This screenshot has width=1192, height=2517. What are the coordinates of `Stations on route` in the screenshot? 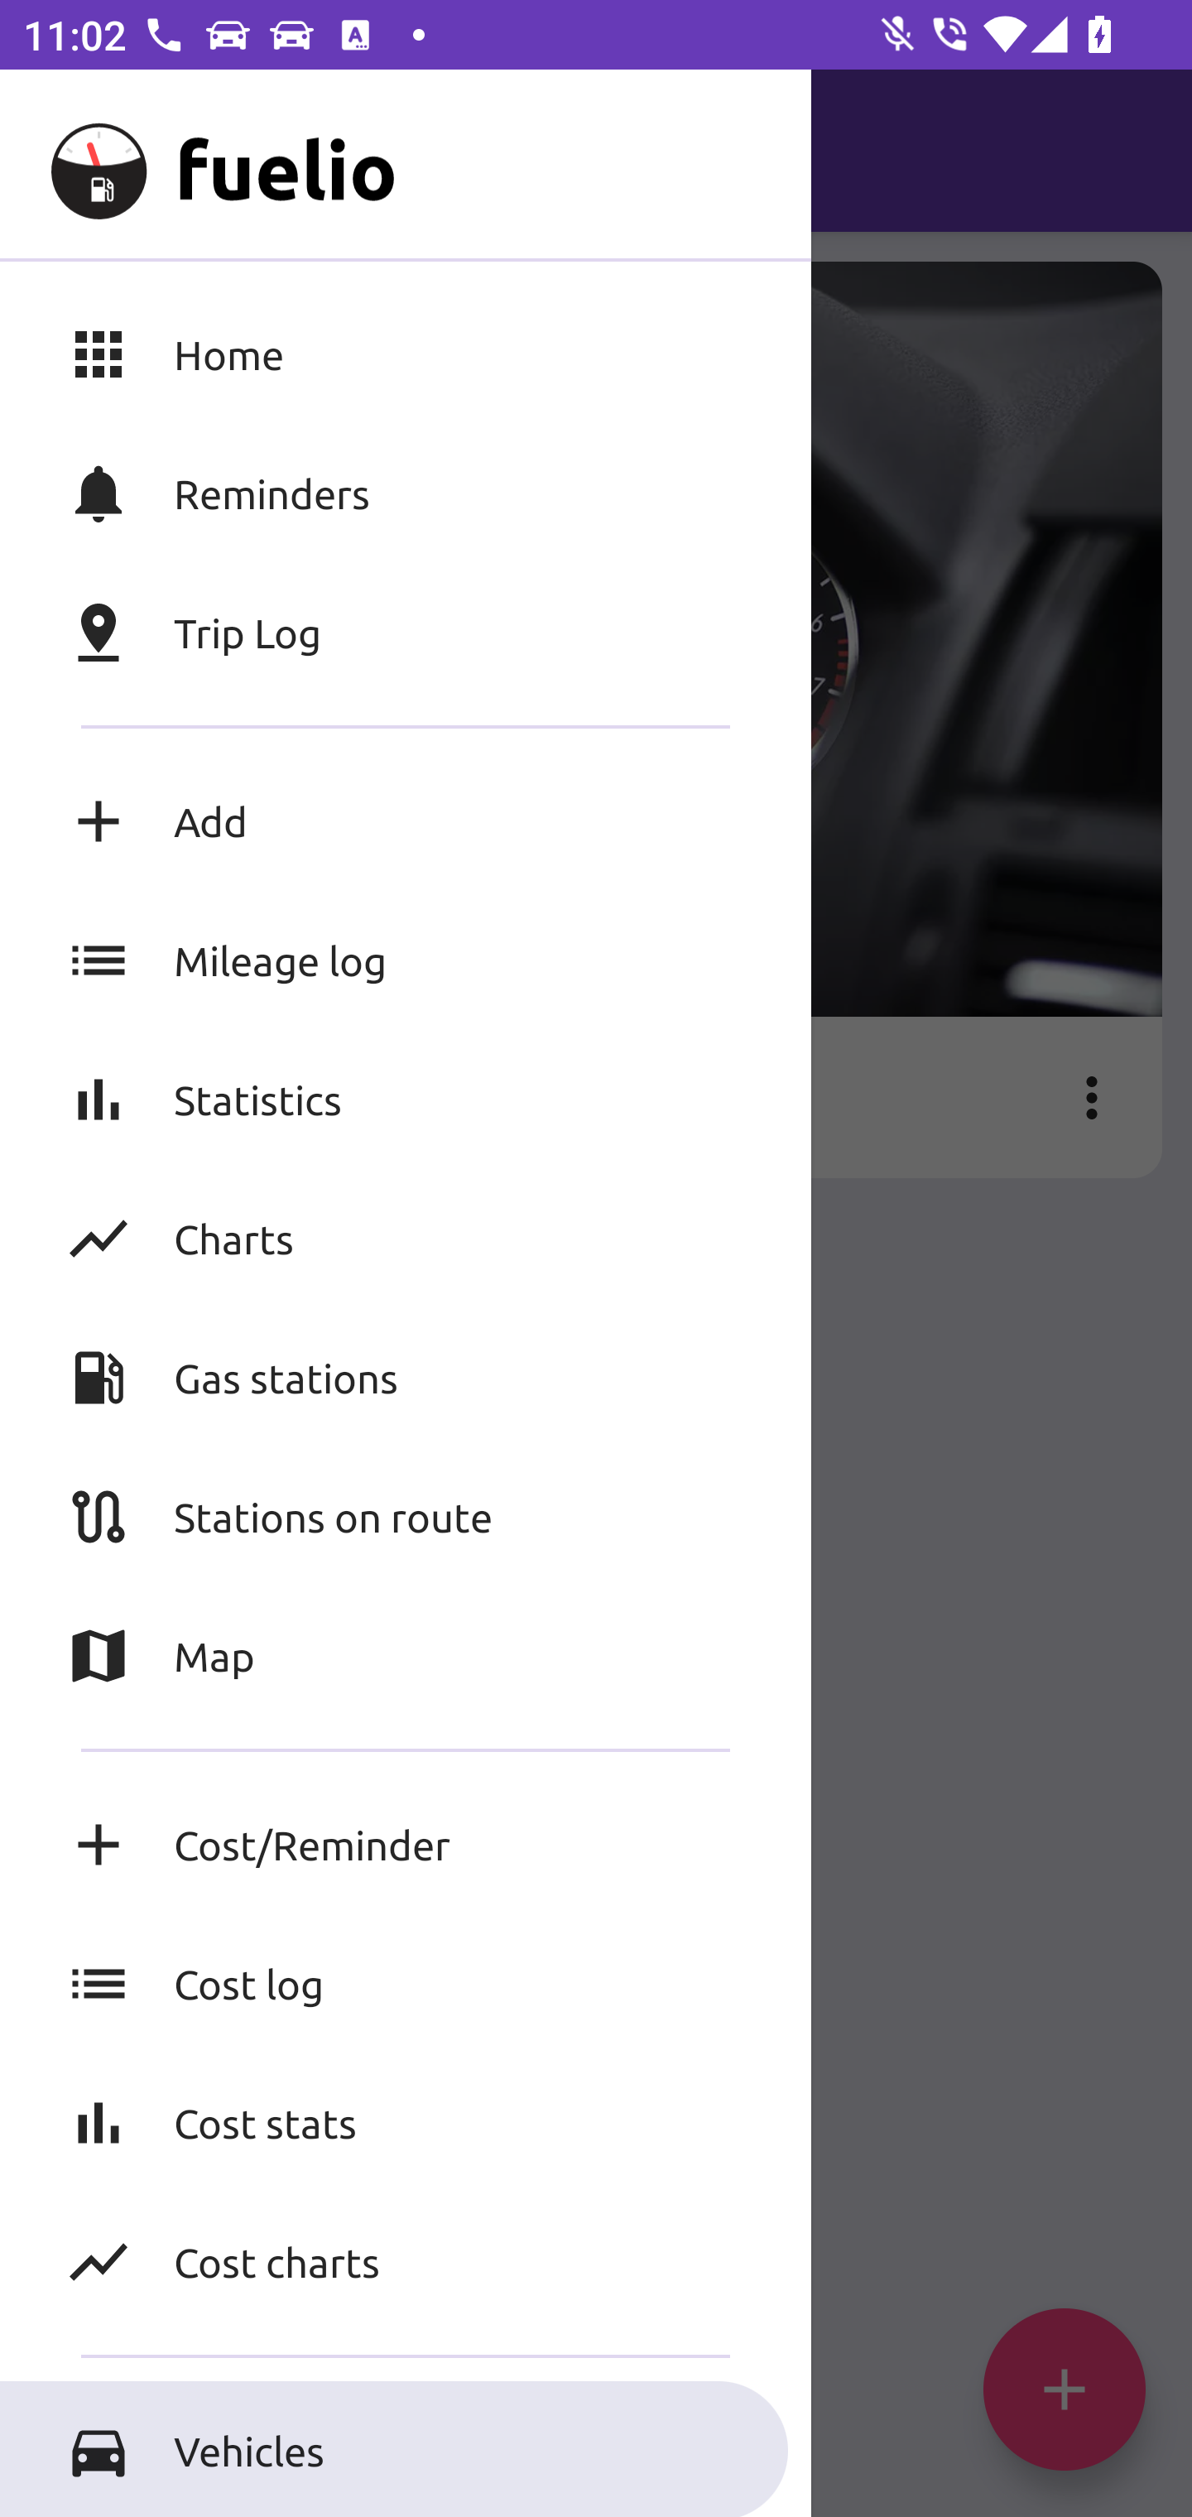 It's located at (406, 1516).